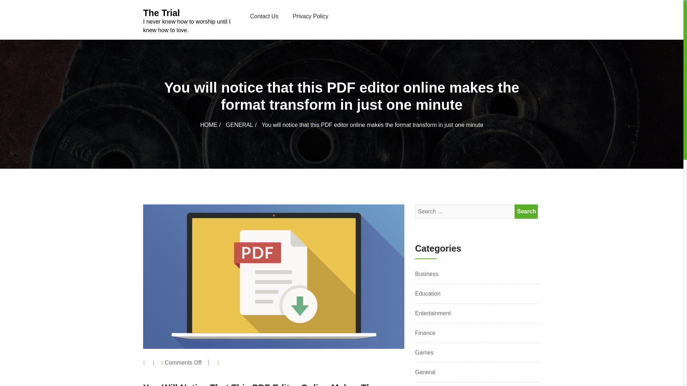  What do you see at coordinates (425, 333) in the screenshot?
I see `Finance` at bounding box center [425, 333].